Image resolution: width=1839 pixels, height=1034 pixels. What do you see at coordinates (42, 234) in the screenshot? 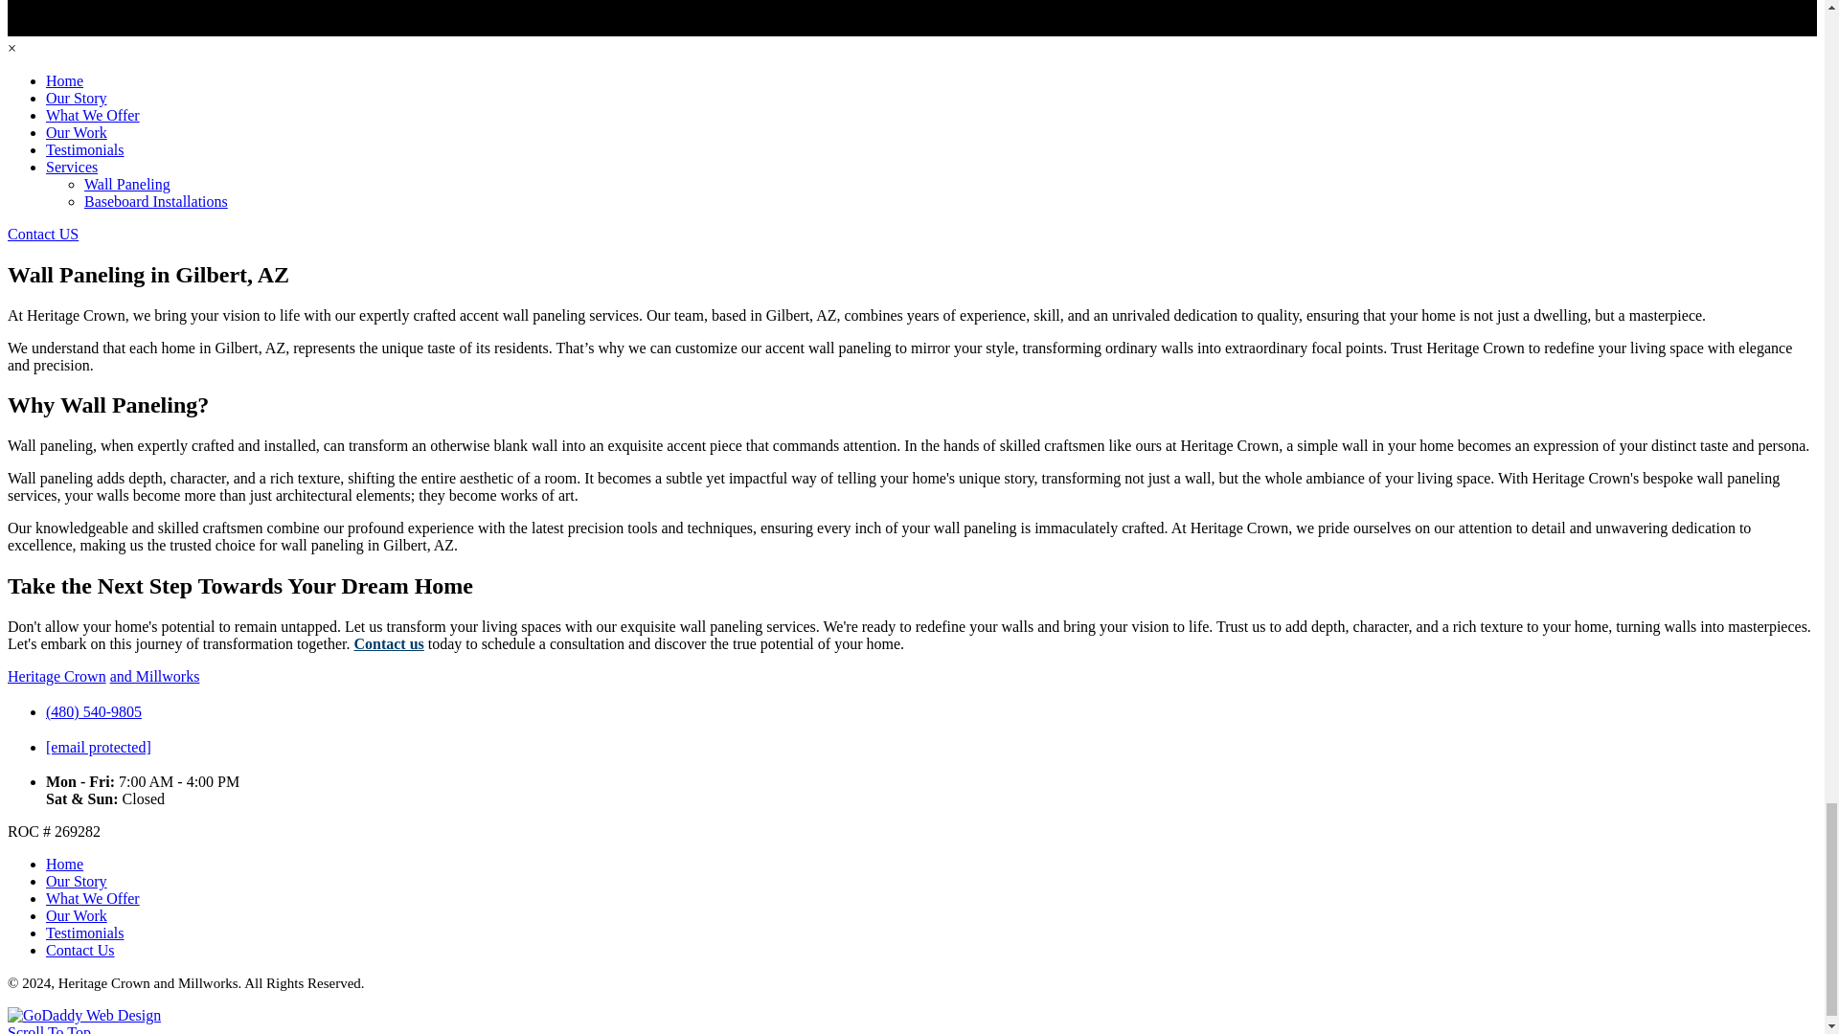
I see `Contact US` at bounding box center [42, 234].